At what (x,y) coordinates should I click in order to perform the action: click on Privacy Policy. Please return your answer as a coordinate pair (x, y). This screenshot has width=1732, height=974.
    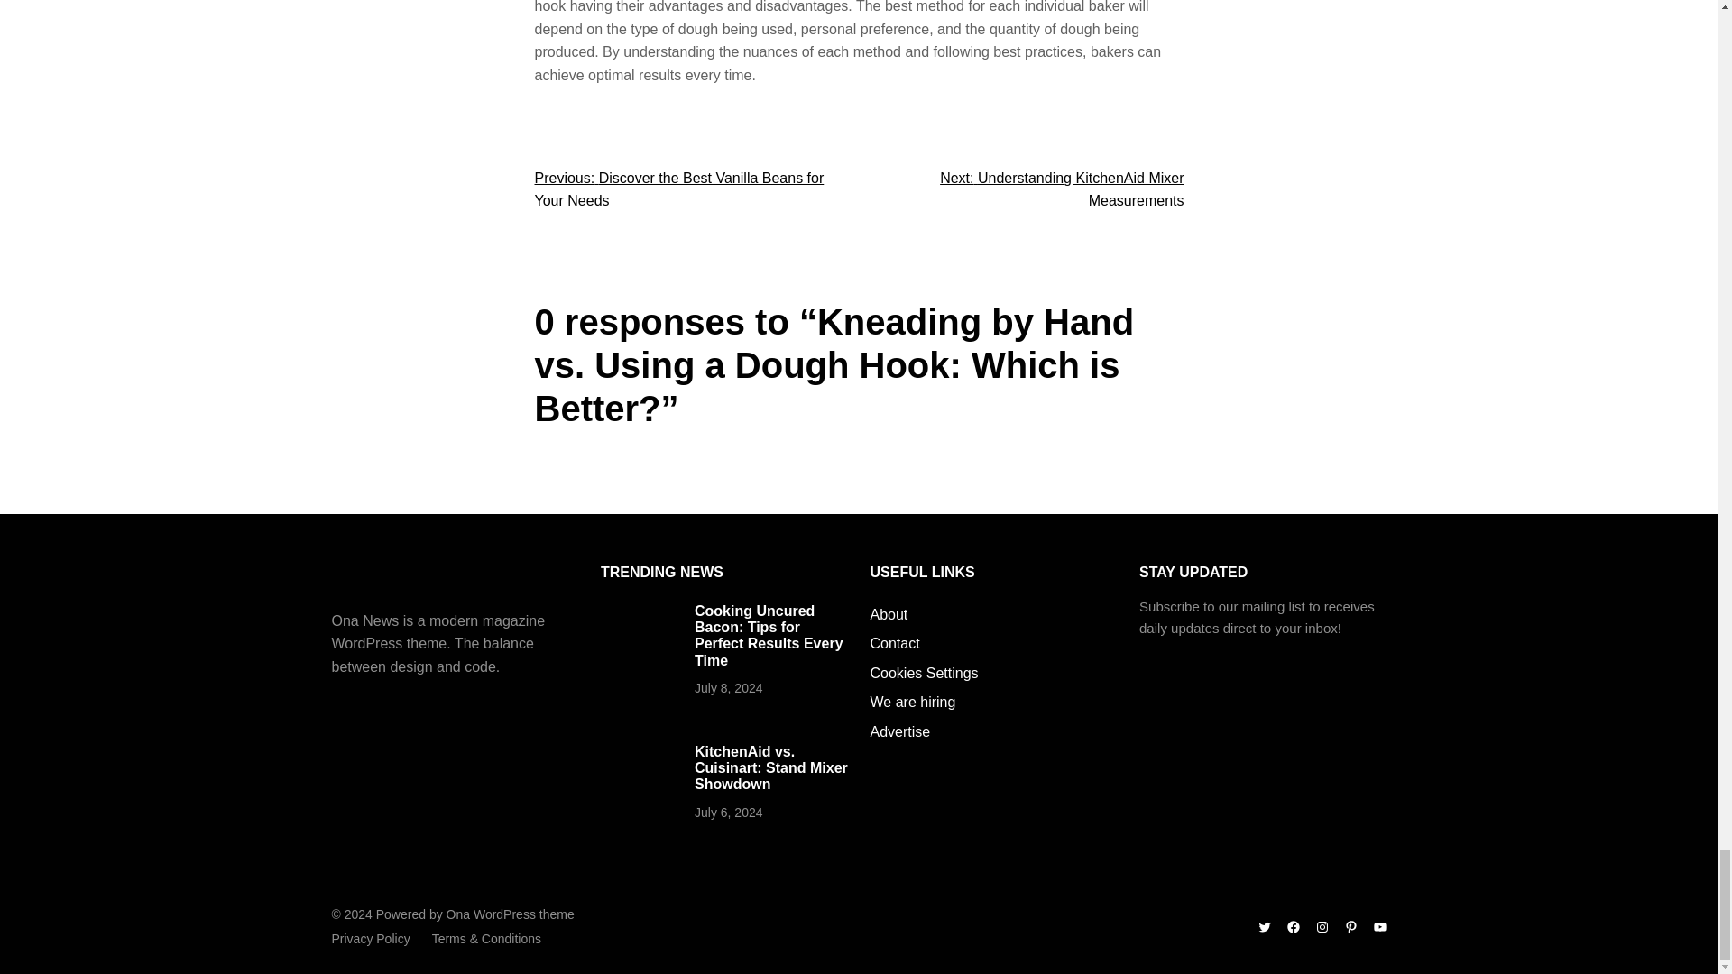
    Looking at the image, I should click on (372, 938).